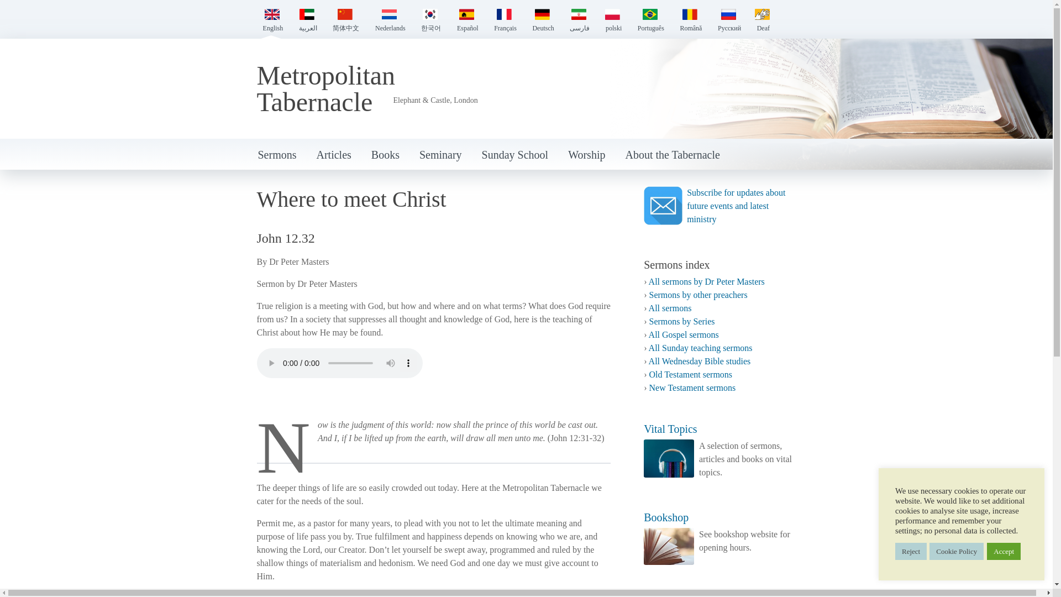 The width and height of the screenshot is (1061, 597). I want to click on All sermons, so click(670, 307).